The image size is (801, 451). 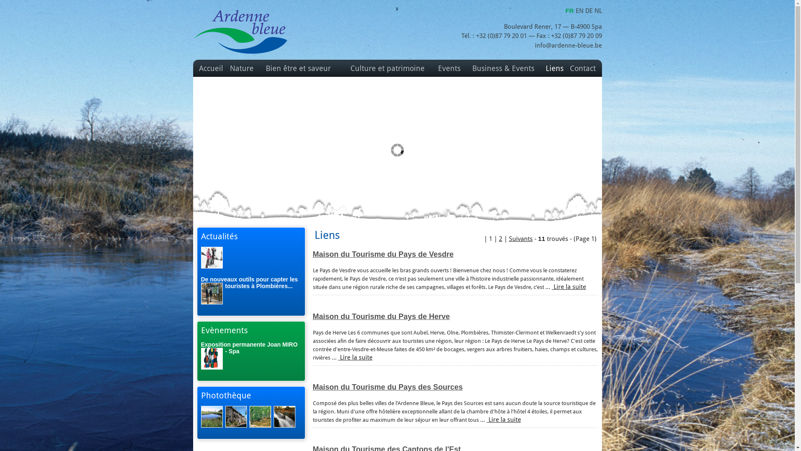 What do you see at coordinates (581, 11) in the screenshot?
I see `EN` at bounding box center [581, 11].